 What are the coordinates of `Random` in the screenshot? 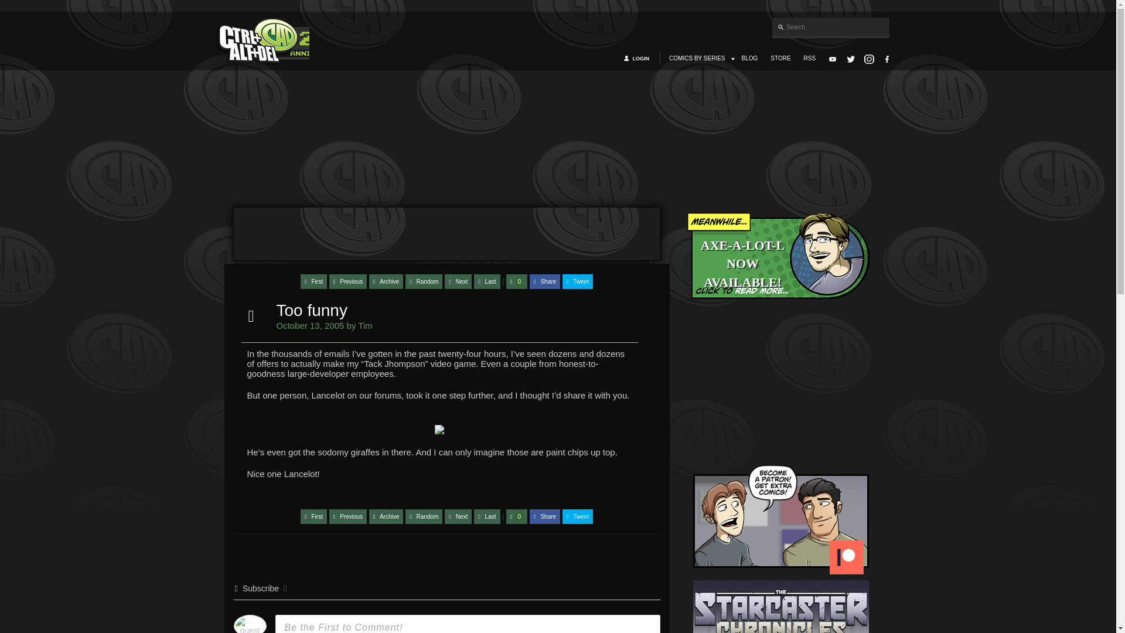 It's located at (423, 281).